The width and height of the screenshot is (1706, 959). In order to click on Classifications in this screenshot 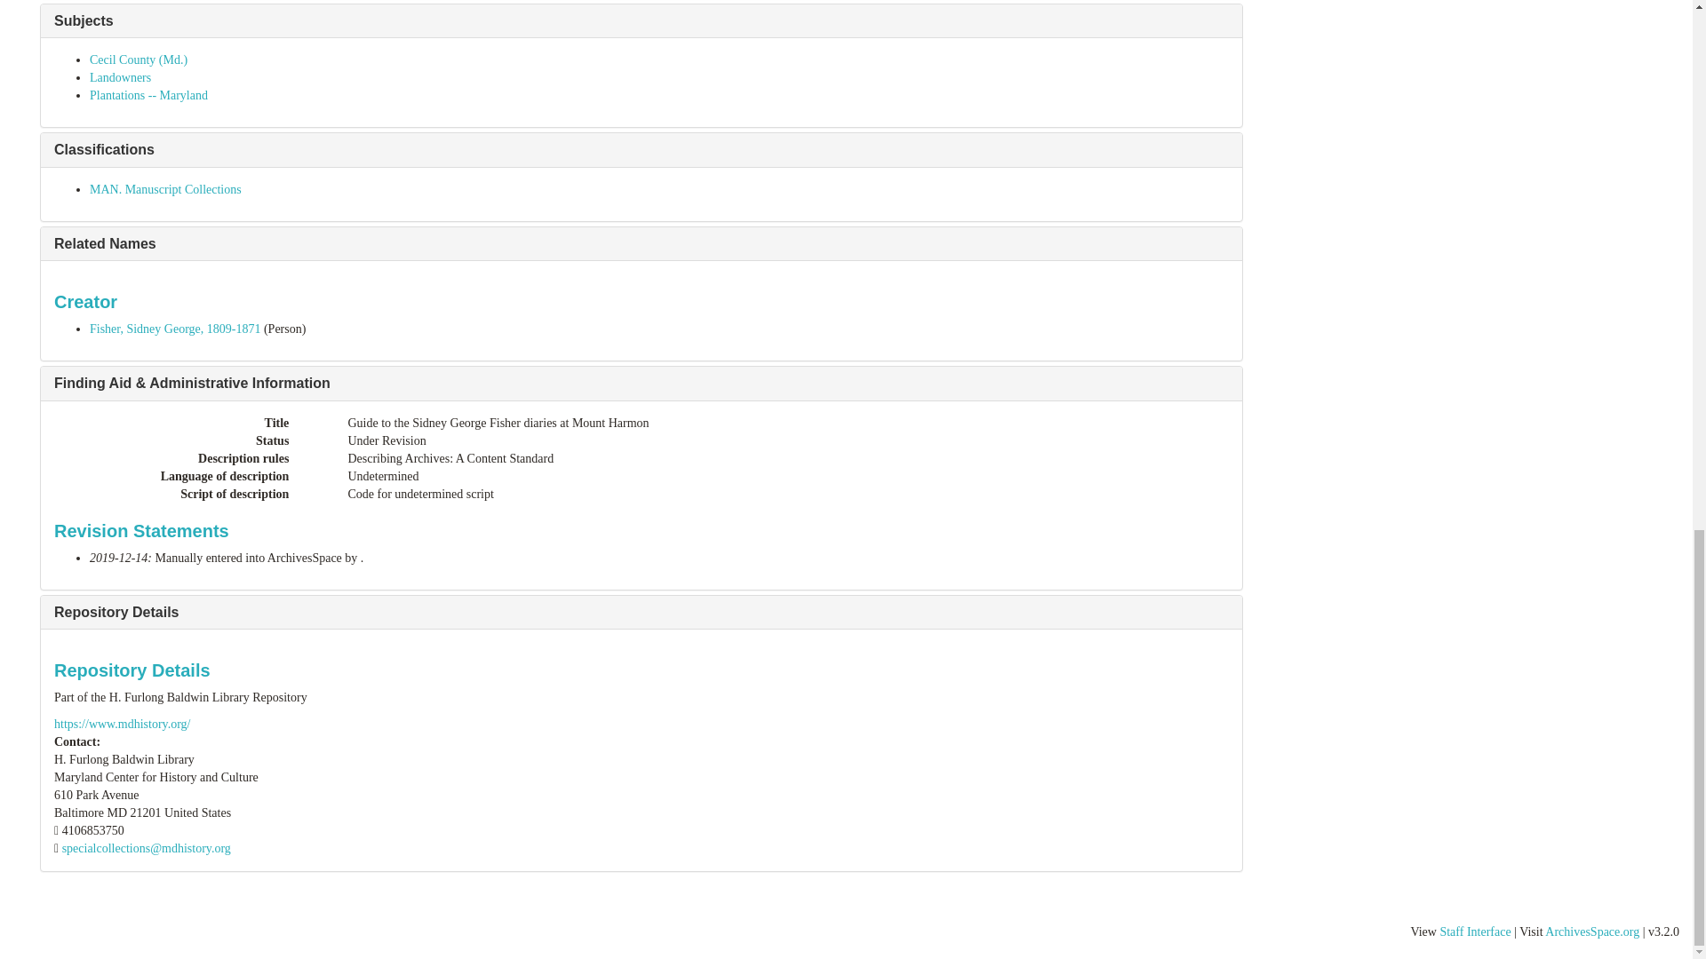, I will do `click(105, 149)`.